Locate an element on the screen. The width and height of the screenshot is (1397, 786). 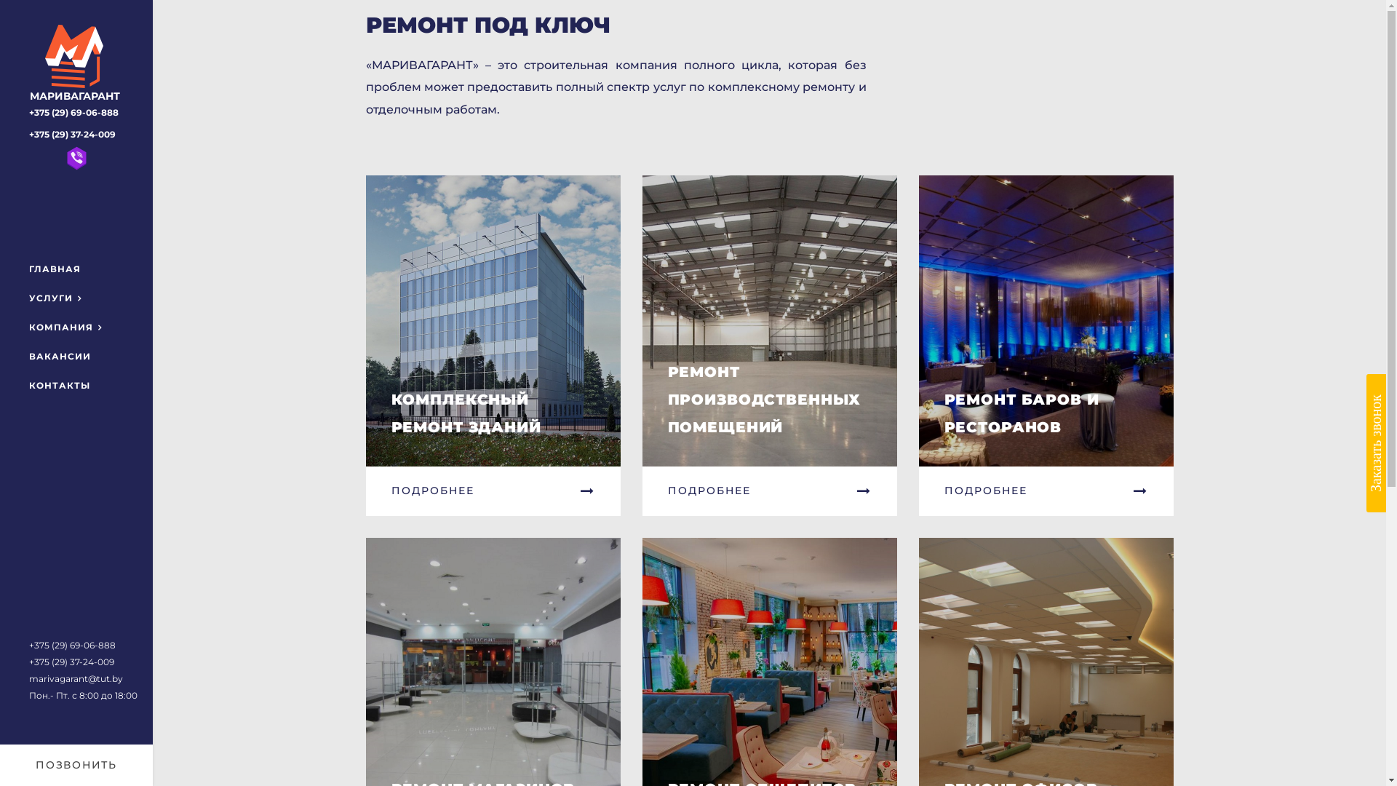
+375 (29) 69-06-888
+375 (29) 37-24-009 is located at coordinates (74, 124).